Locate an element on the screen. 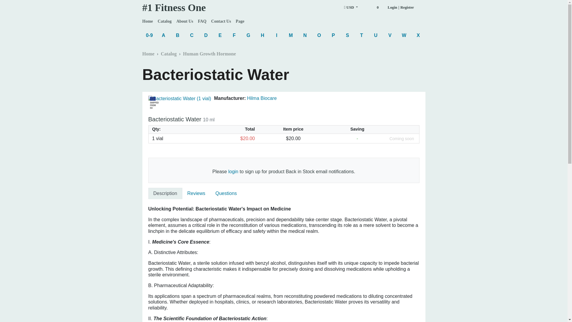 The width and height of the screenshot is (572, 322). Products 11 is located at coordinates (163, 35).